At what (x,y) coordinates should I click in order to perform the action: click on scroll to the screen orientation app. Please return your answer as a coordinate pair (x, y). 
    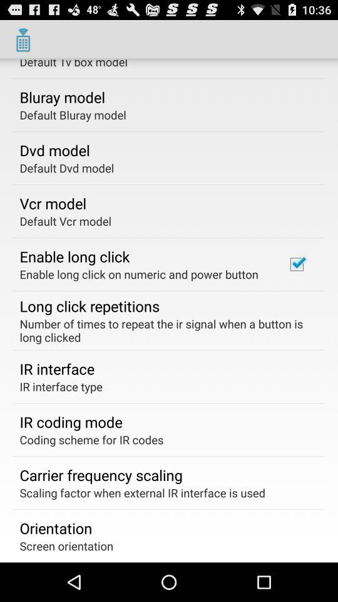
    Looking at the image, I should click on (66, 546).